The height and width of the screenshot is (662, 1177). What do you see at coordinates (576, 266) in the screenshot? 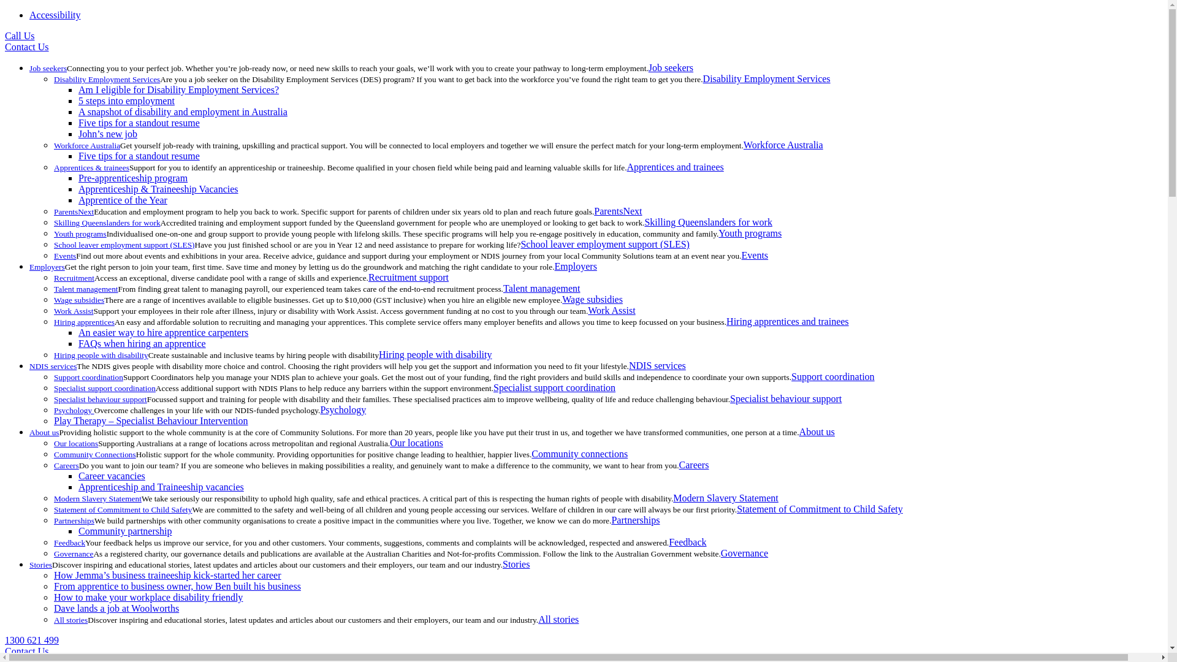
I see `Employers` at bounding box center [576, 266].